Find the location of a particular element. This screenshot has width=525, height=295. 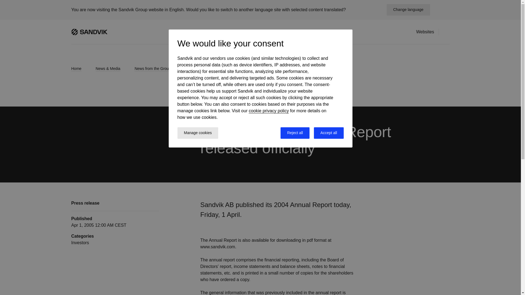

Change language is located at coordinates (408, 10).